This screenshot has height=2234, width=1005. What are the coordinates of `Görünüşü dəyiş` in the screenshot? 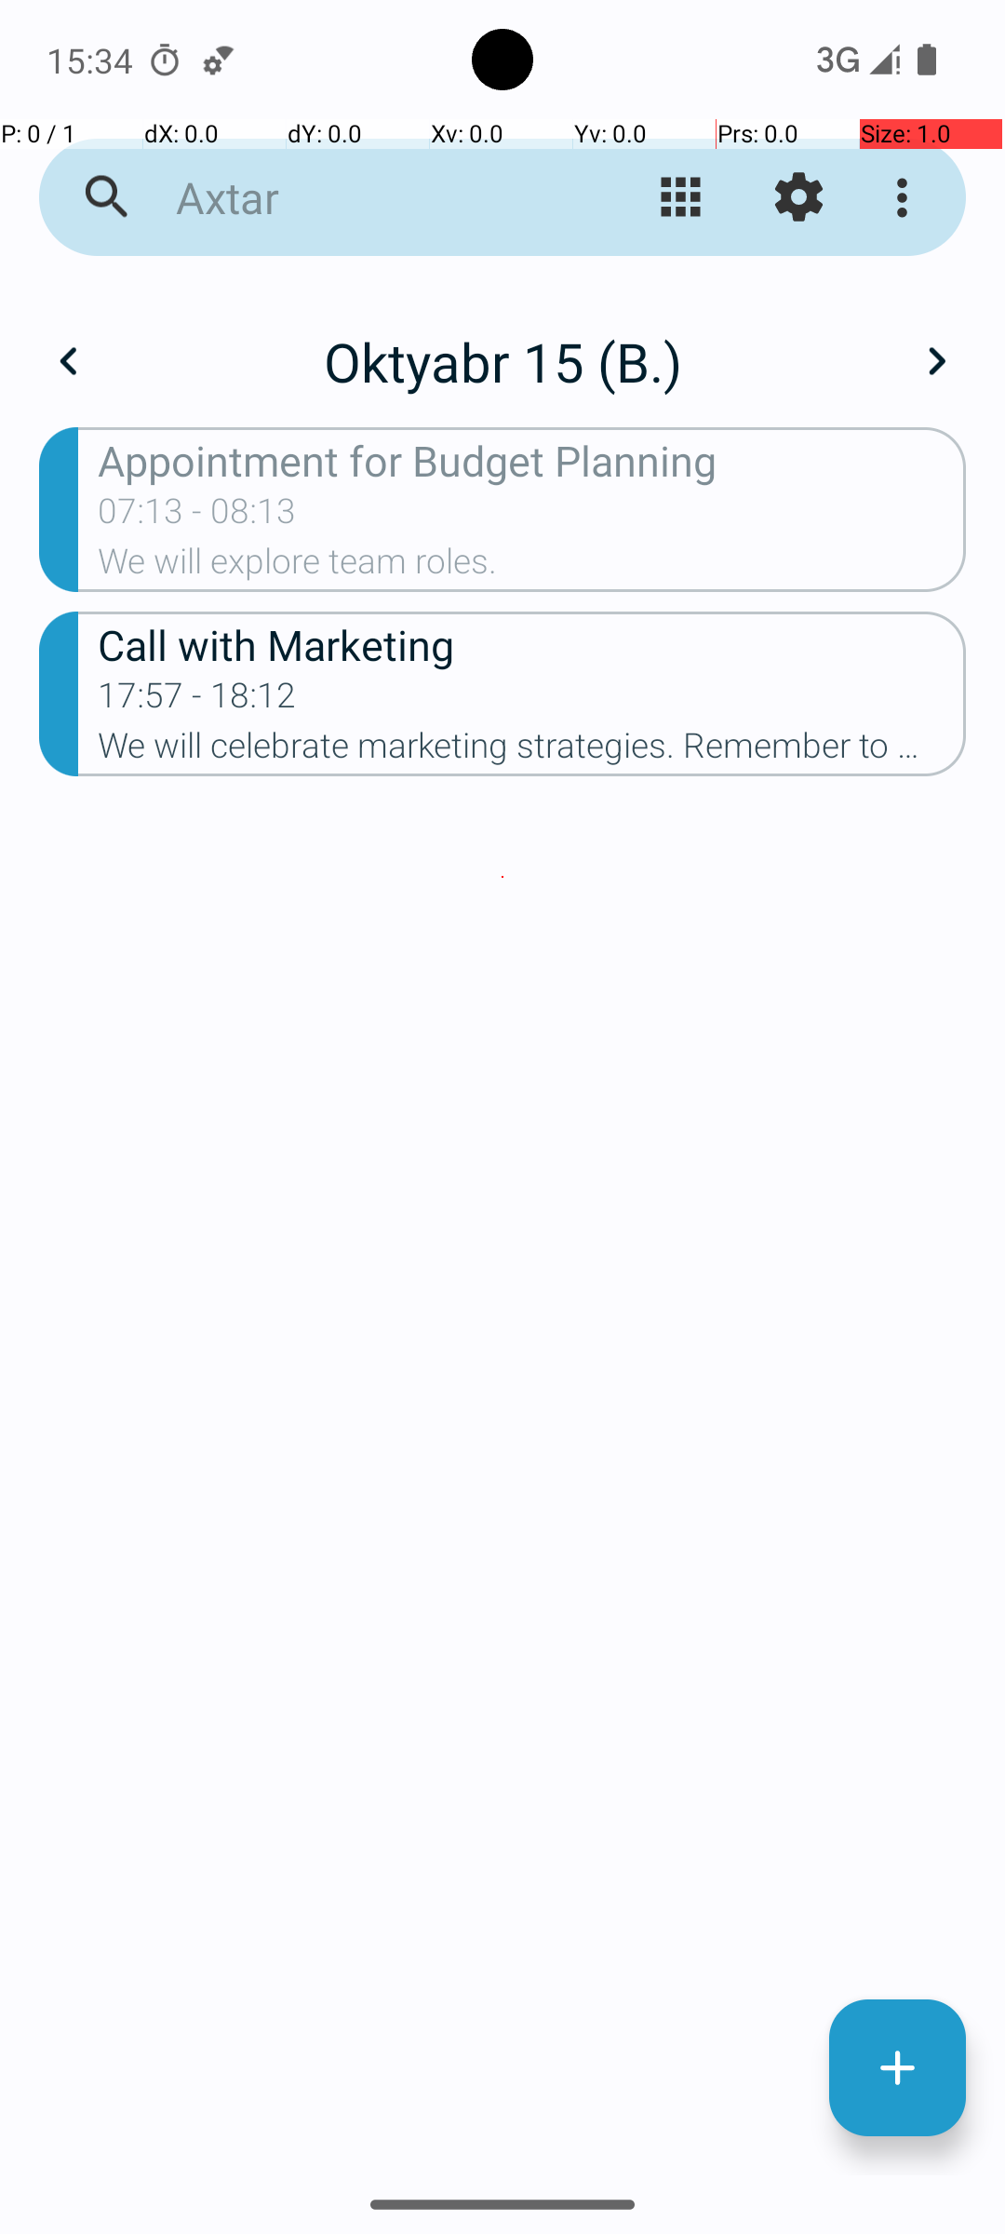 It's located at (681, 197).